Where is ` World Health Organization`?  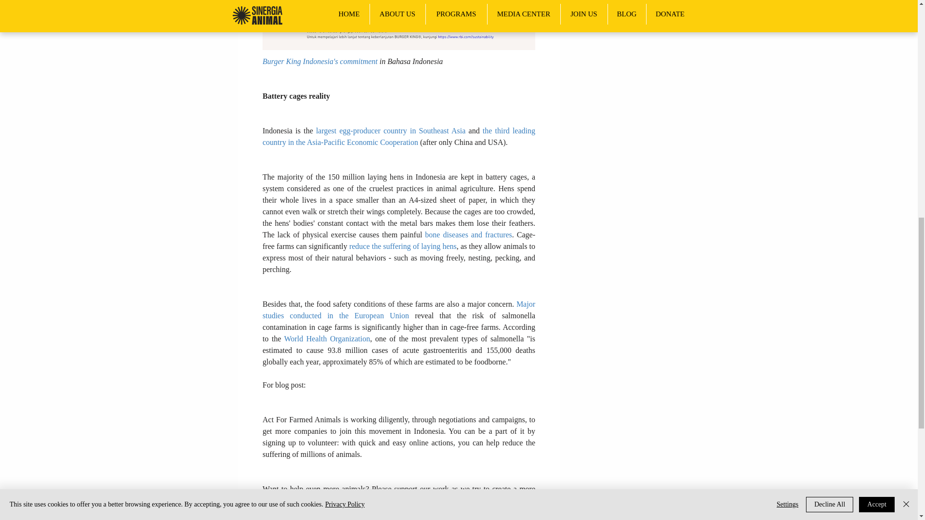  World Health Organization is located at coordinates (326, 338).